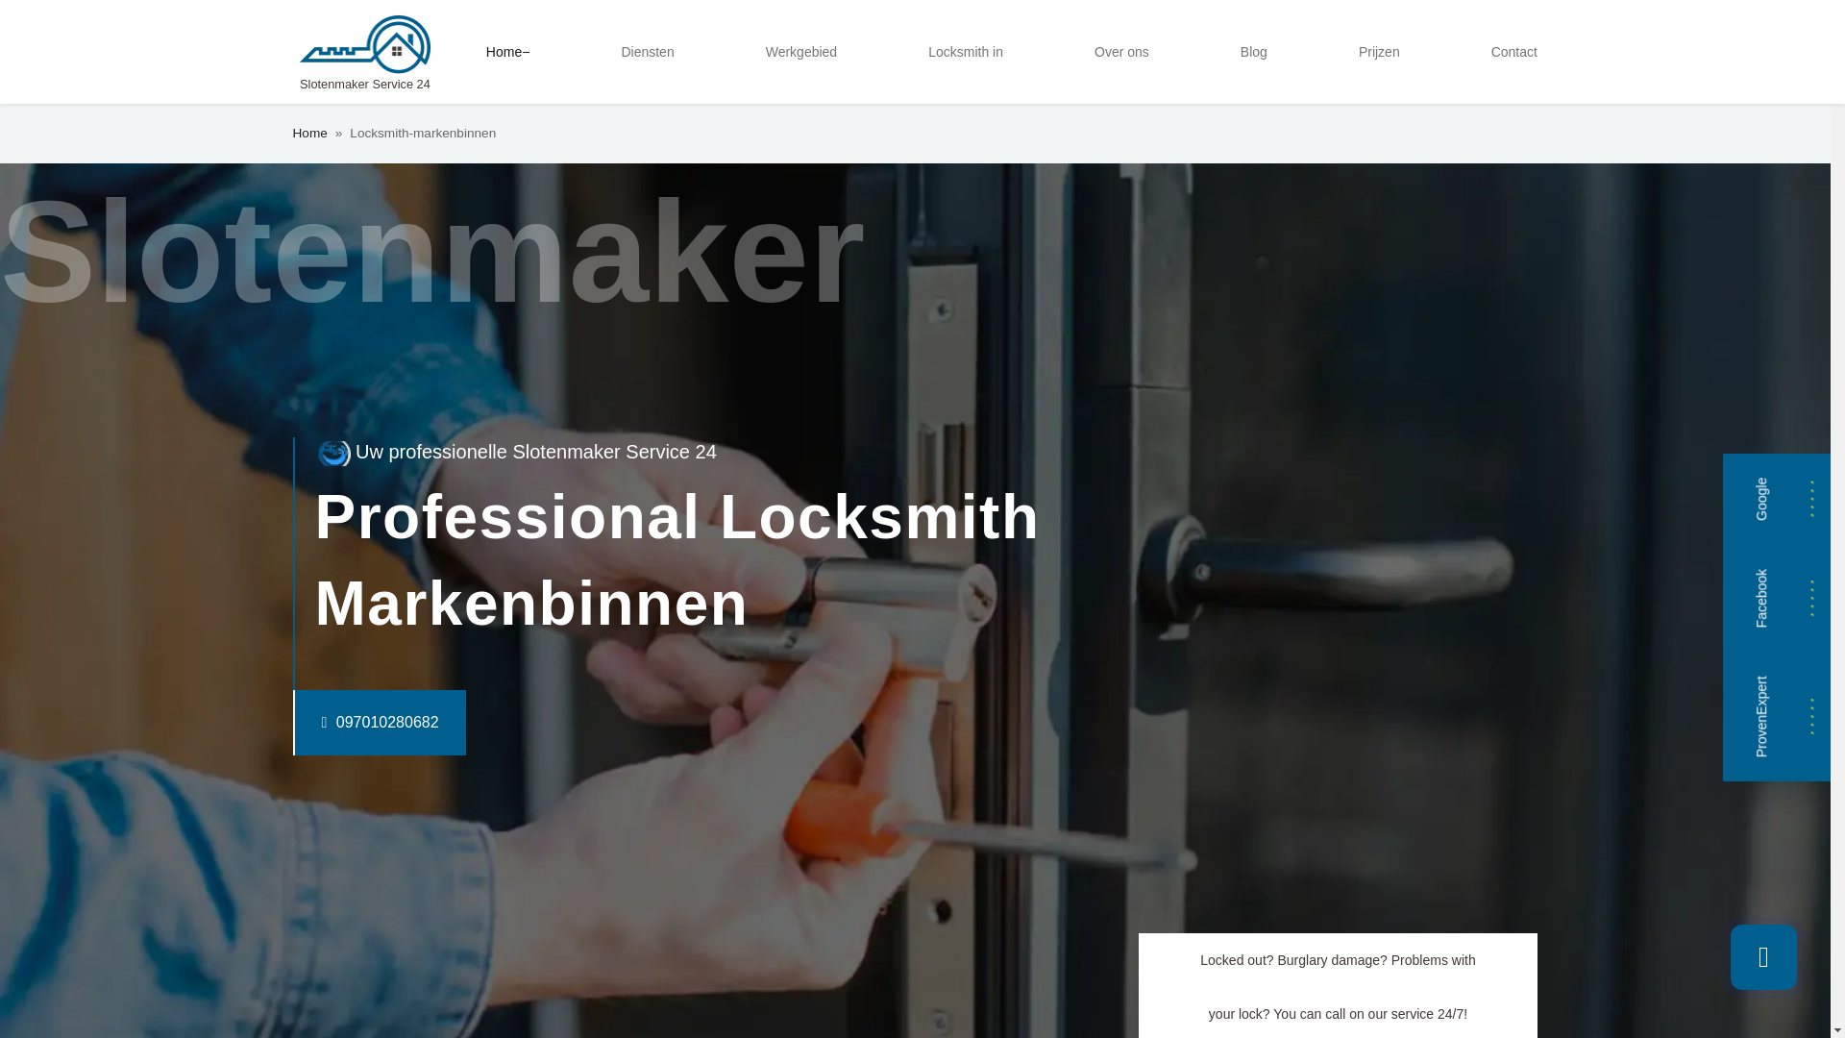 The width and height of the screenshot is (1845, 1038). Describe the element at coordinates (801, 52) in the screenshot. I see `Werkgebied` at that location.